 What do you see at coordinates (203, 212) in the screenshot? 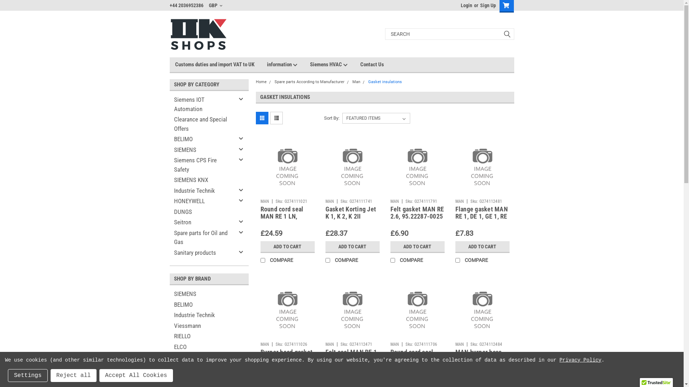
I see `DUNGS` at bounding box center [203, 212].